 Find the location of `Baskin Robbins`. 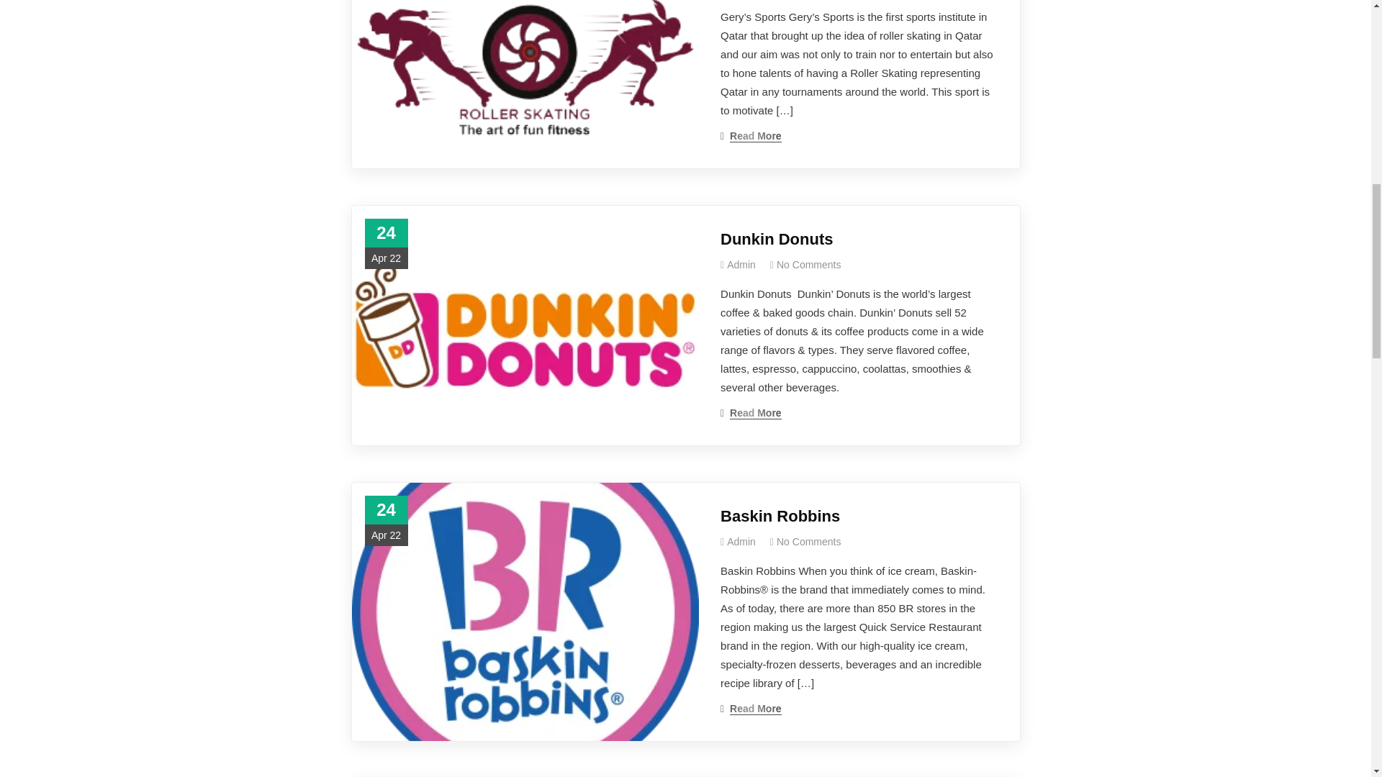

Baskin Robbins is located at coordinates (859, 516).